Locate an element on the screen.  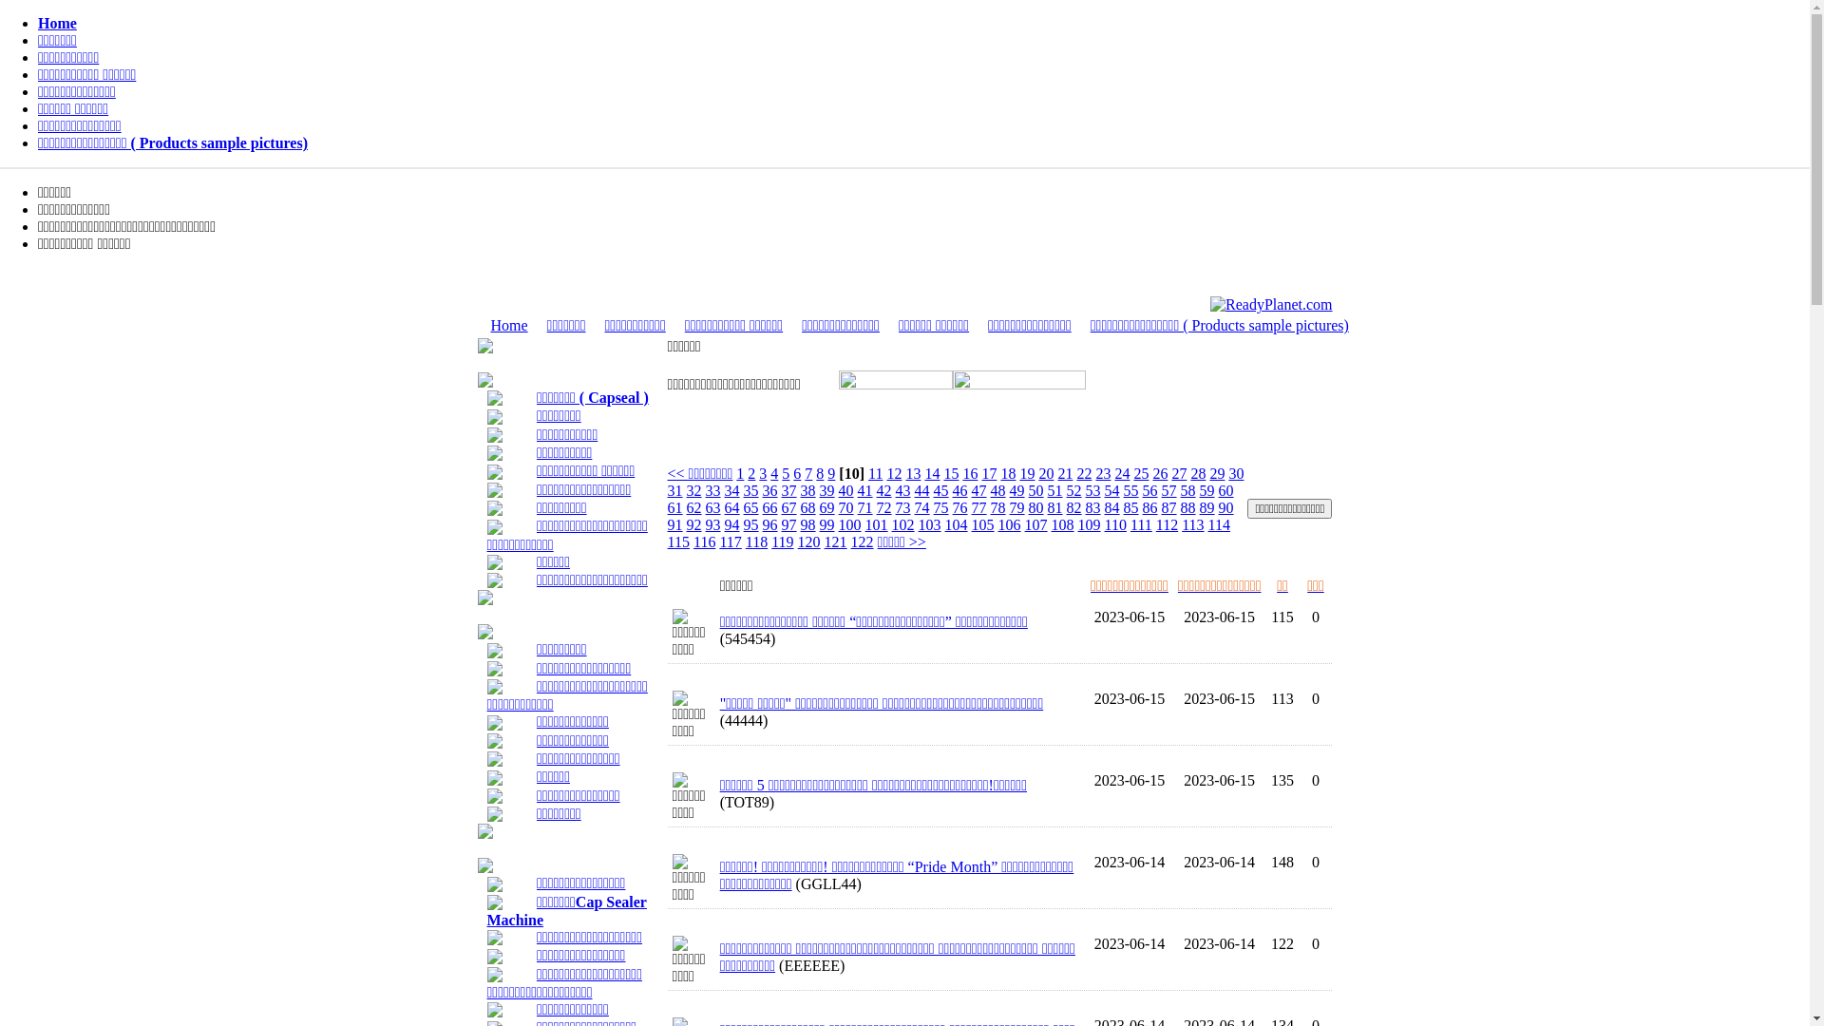
31 is located at coordinates (675, 490).